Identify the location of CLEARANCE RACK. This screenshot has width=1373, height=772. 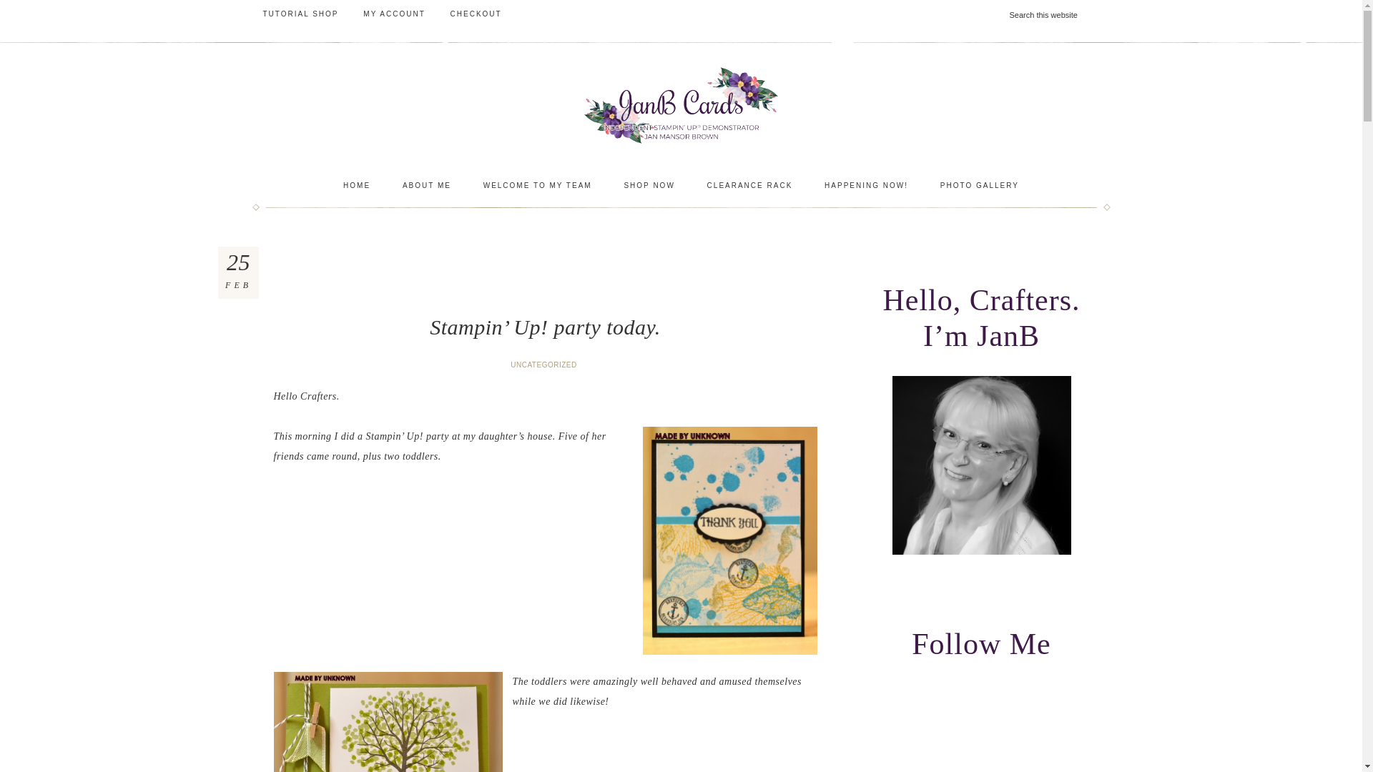
(749, 186).